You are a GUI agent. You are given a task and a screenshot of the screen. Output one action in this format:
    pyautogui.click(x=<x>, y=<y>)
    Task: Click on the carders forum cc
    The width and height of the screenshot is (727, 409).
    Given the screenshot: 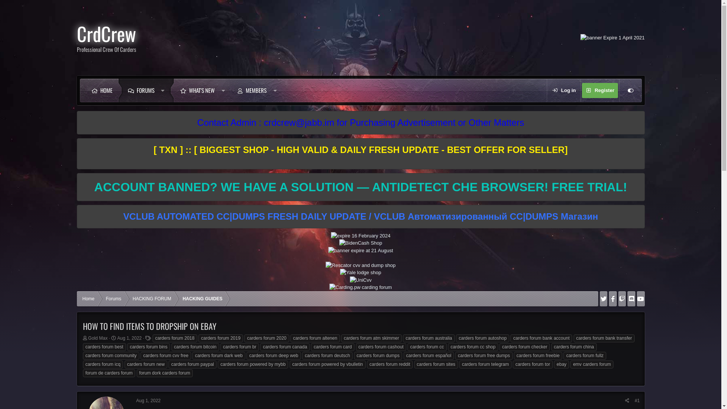 What is the action you would take?
    pyautogui.click(x=427, y=347)
    